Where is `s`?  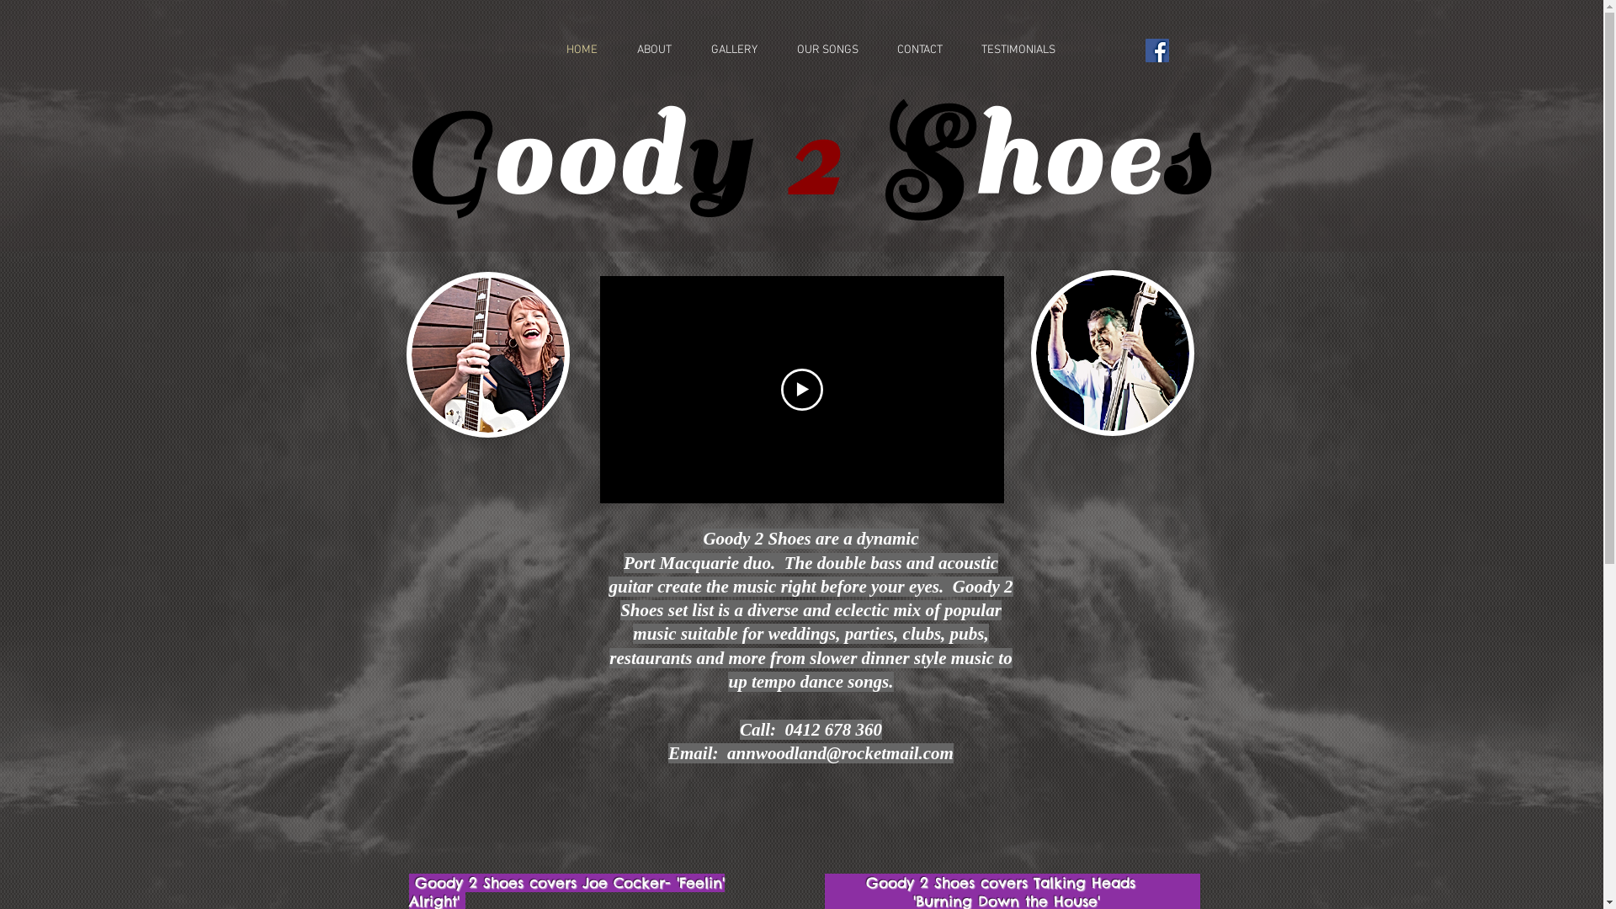
s is located at coordinates (1187, 157).